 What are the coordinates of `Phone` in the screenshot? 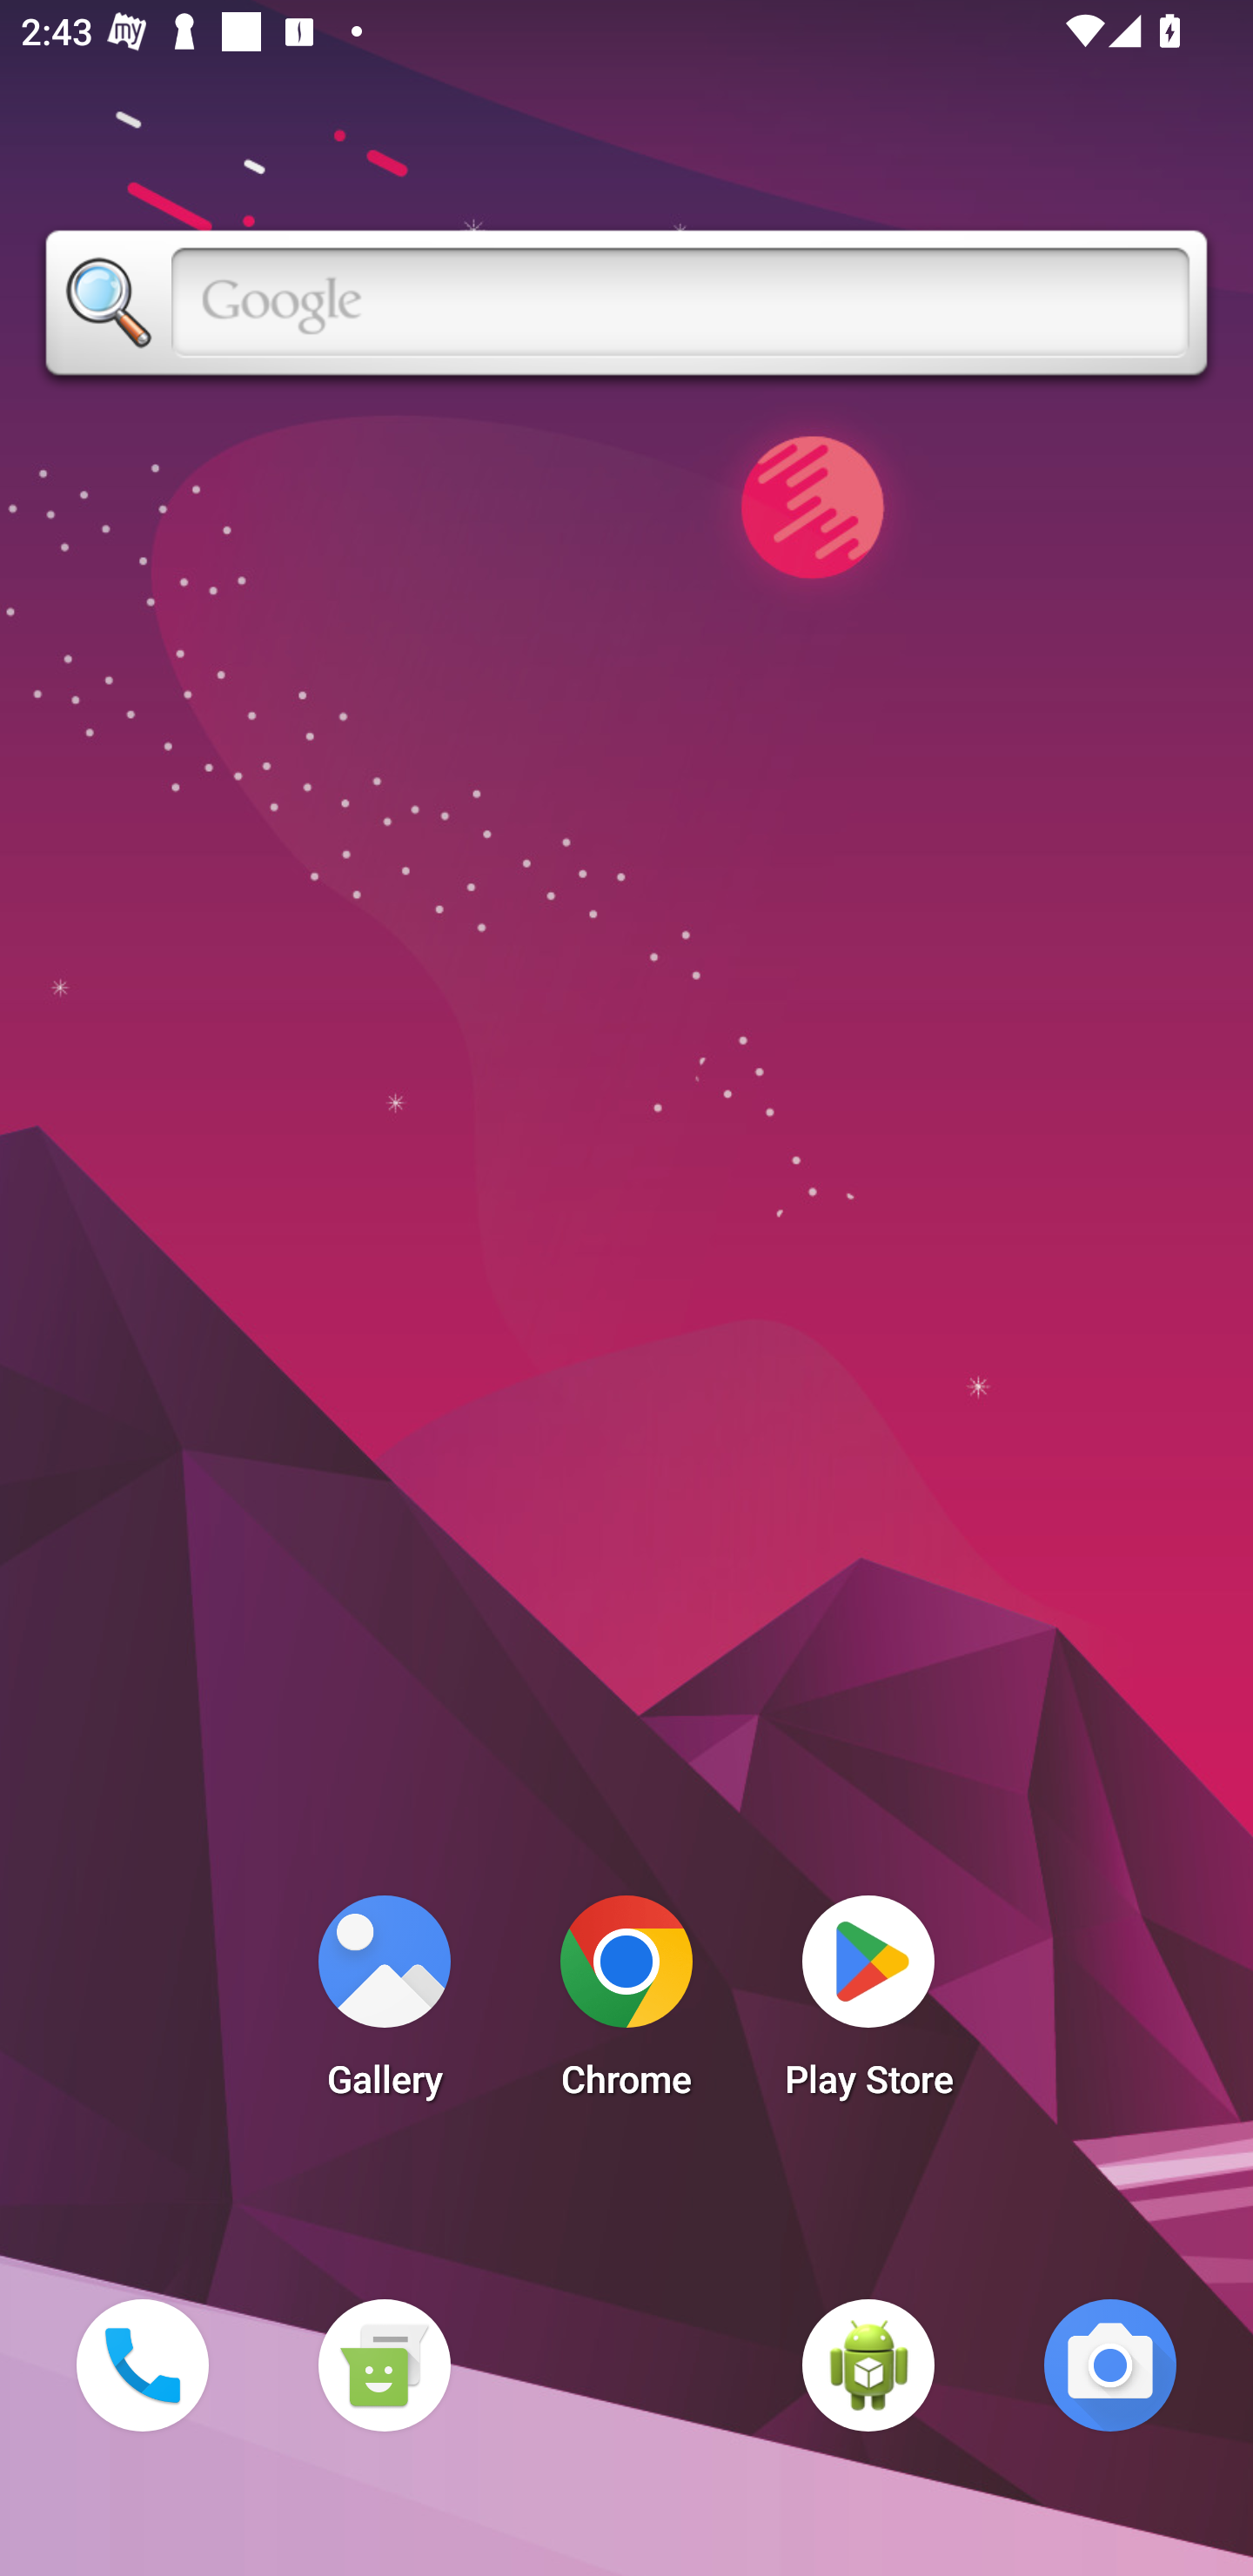 It's located at (142, 2365).